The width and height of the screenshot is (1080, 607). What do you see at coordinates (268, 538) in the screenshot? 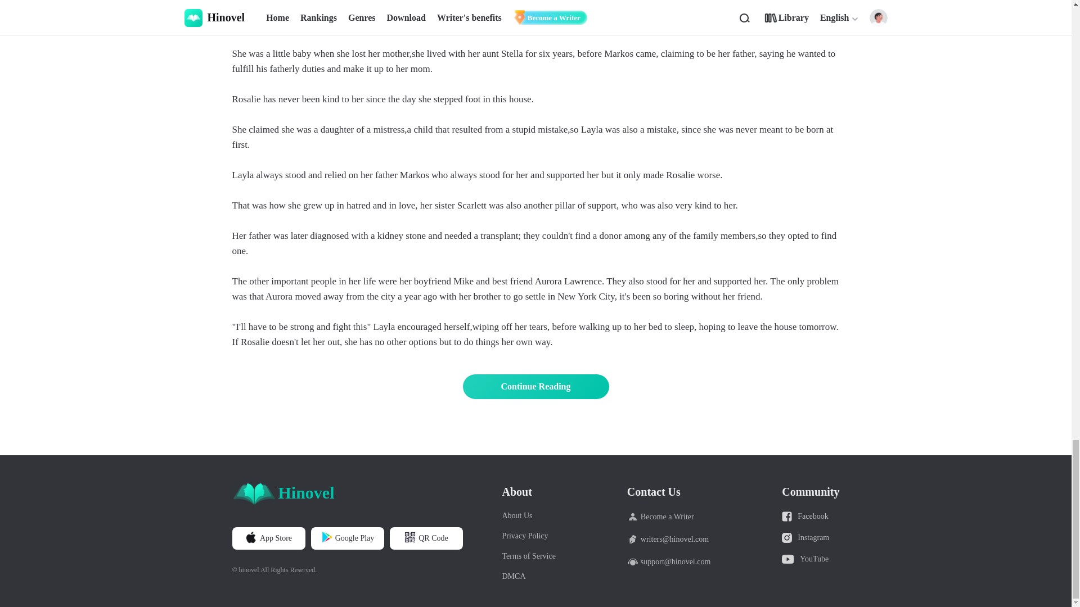
I see `App Store` at bounding box center [268, 538].